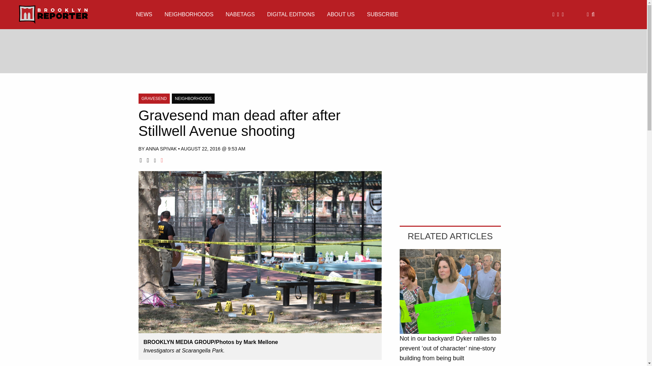 This screenshot has height=366, width=652. What do you see at coordinates (593, 14) in the screenshot?
I see `Search` at bounding box center [593, 14].